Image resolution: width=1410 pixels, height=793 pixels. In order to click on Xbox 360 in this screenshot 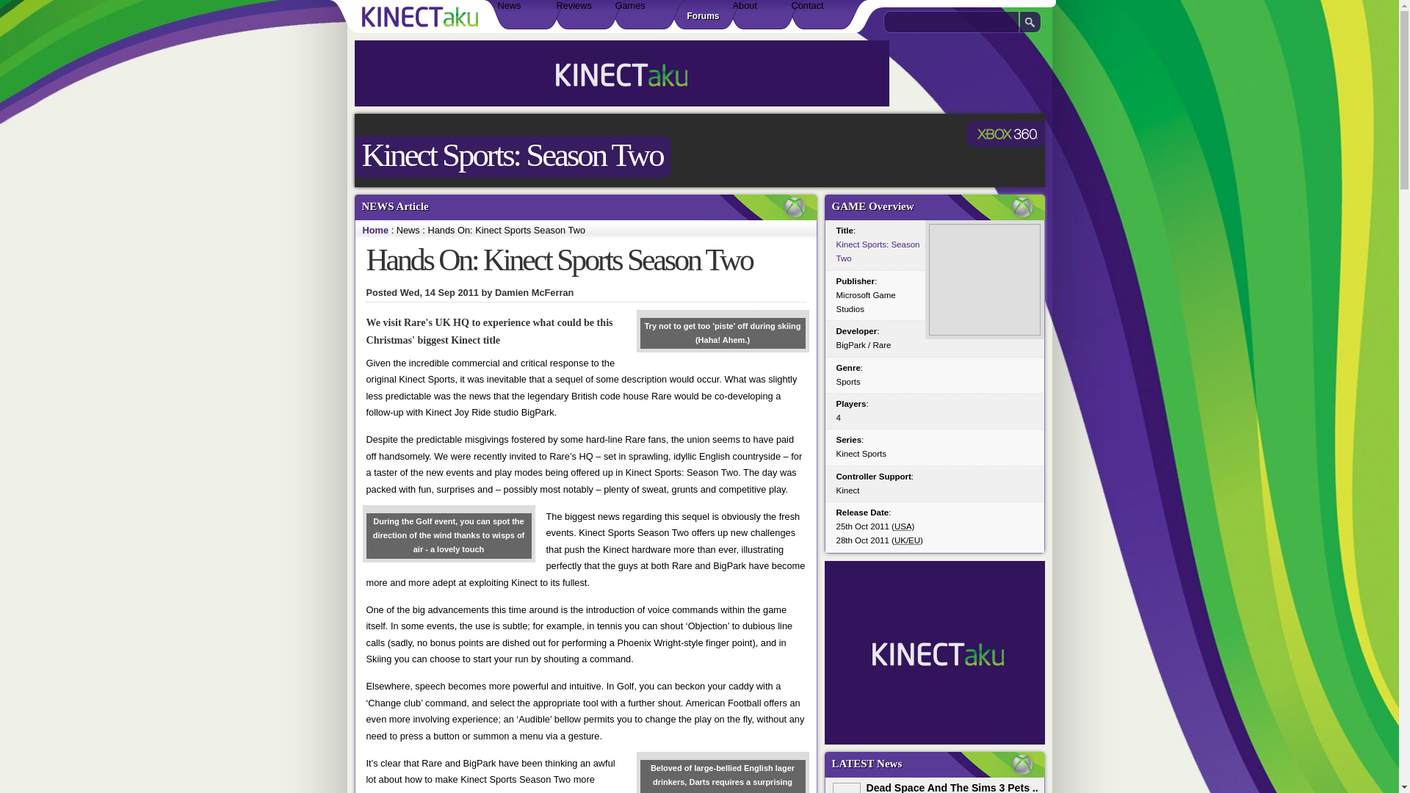, I will do `click(1005, 134)`.